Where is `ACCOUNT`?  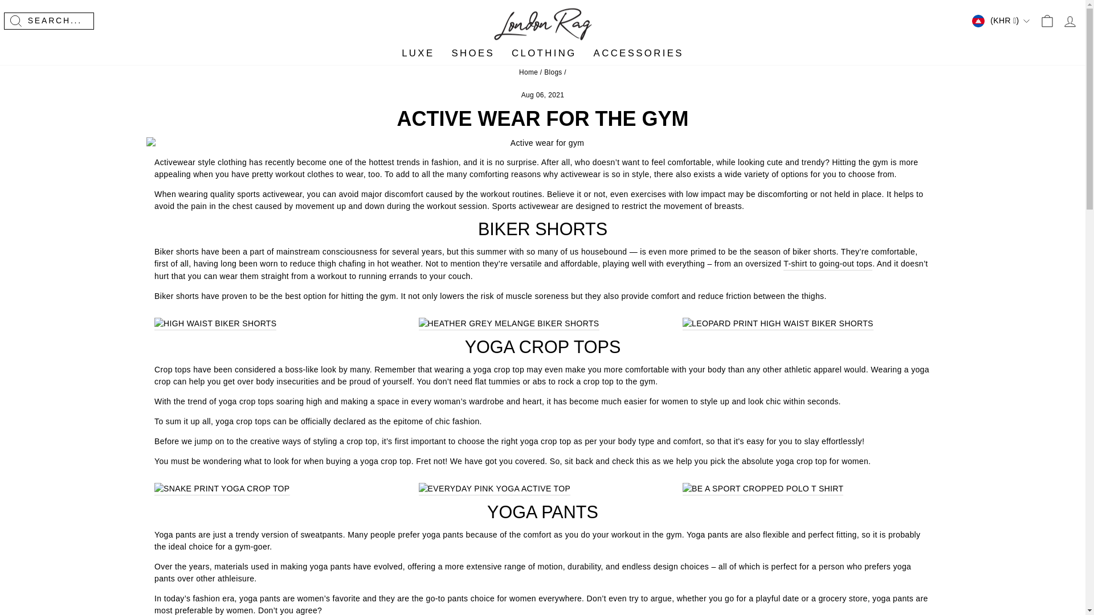 ACCOUNT is located at coordinates (1070, 21).